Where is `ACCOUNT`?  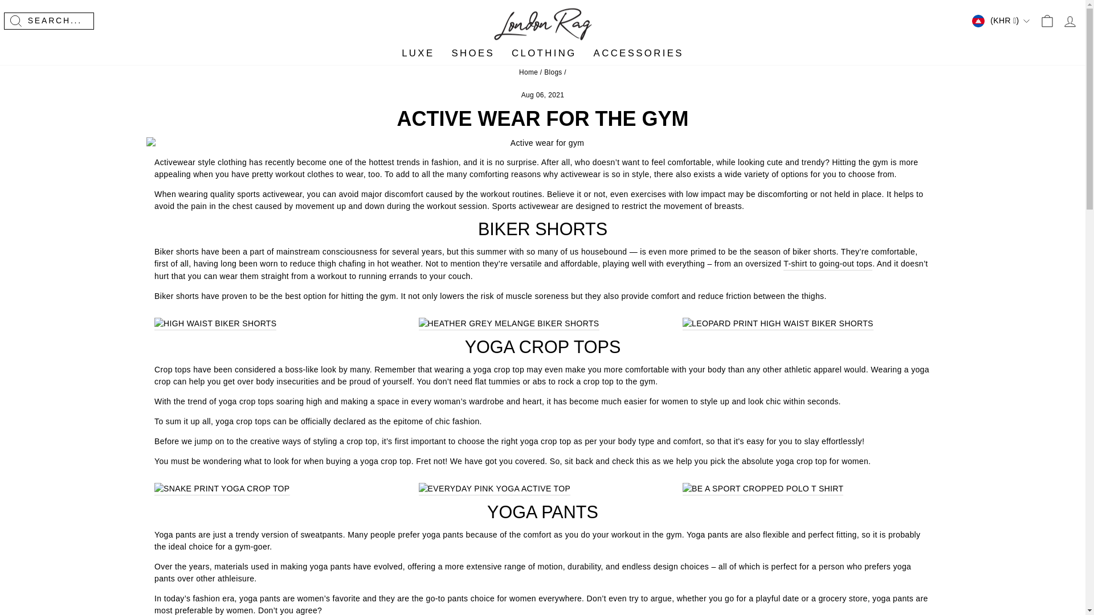 ACCOUNT is located at coordinates (1070, 21).